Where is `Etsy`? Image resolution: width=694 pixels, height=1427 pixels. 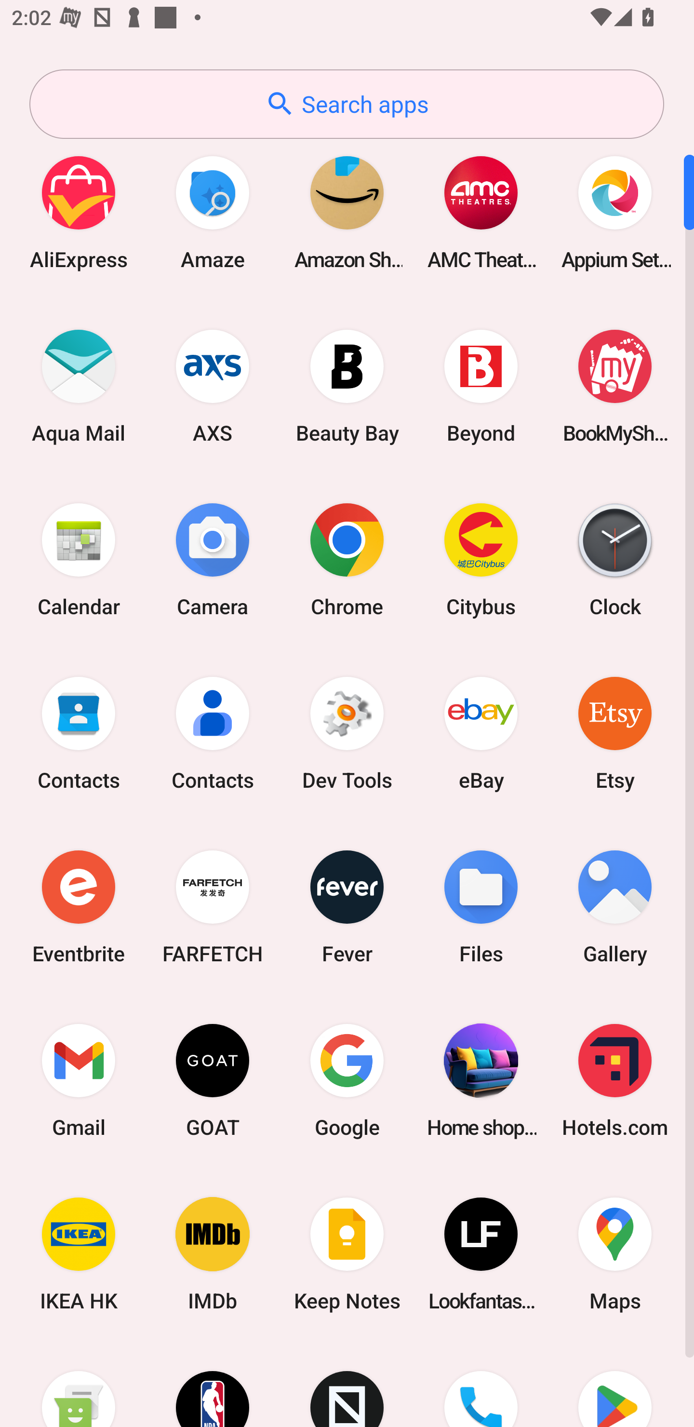 Etsy is located at coordinates (615, 733).